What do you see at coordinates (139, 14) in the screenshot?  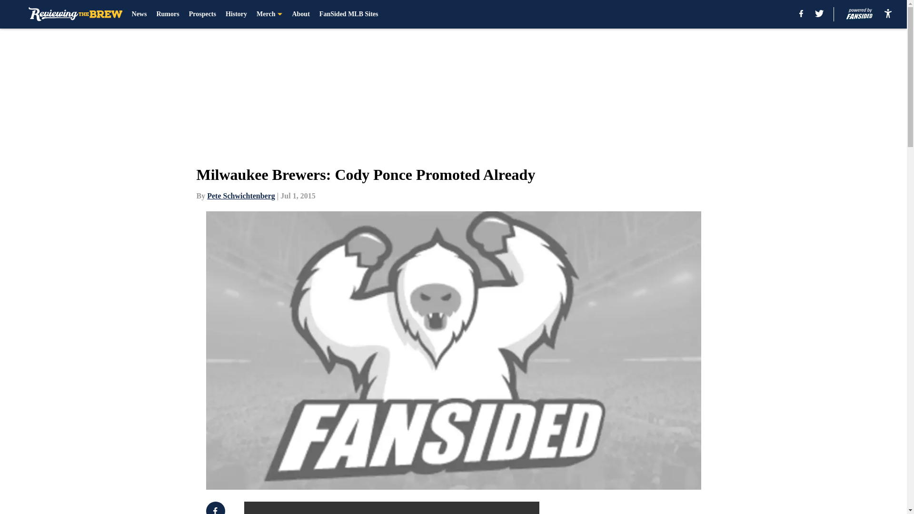 I see `News` at bounding box center [139, 14].